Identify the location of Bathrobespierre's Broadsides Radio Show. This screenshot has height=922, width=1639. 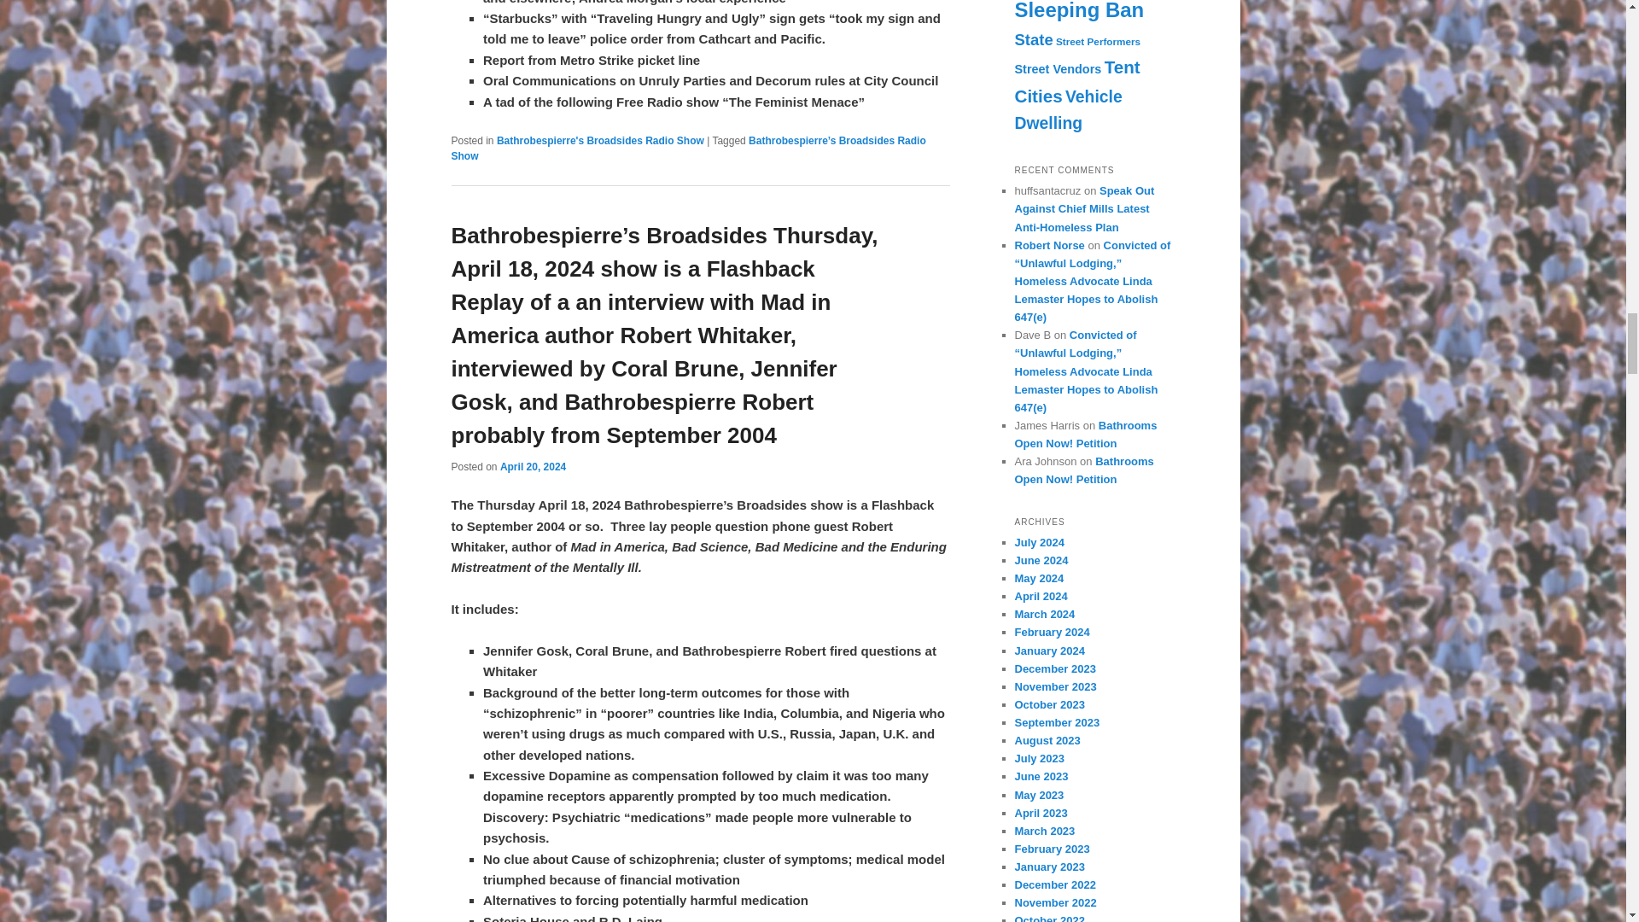
(600, 140).